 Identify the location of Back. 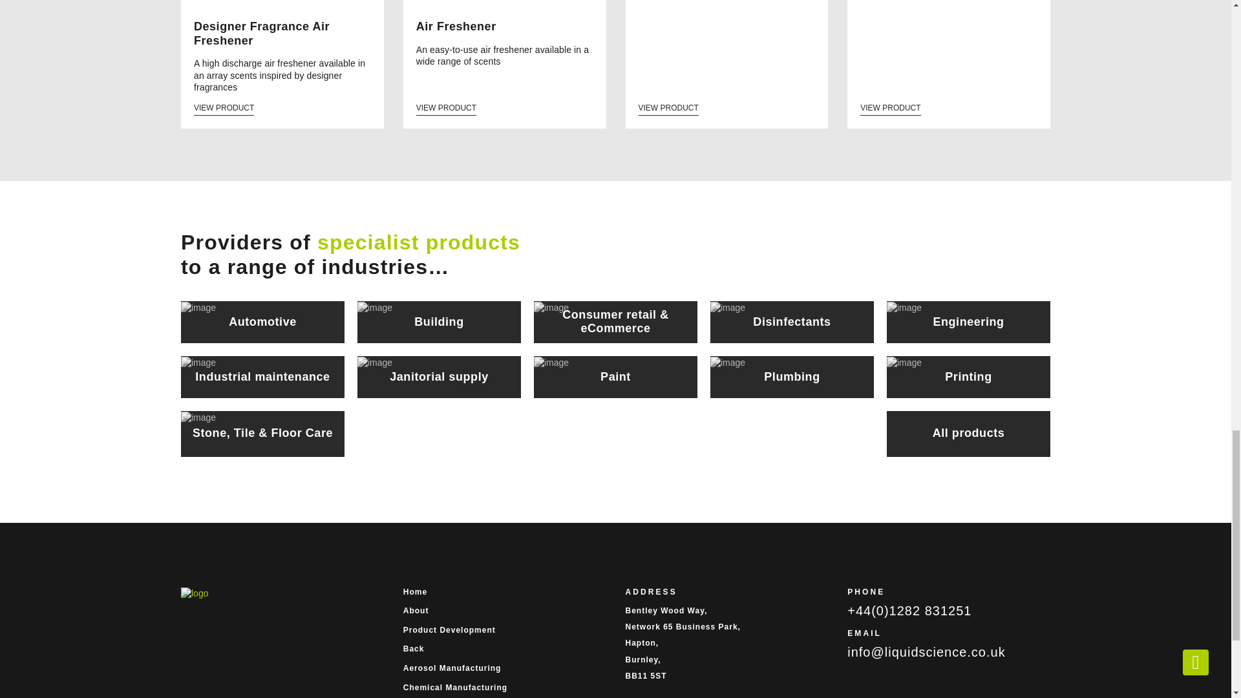
(505, 648).